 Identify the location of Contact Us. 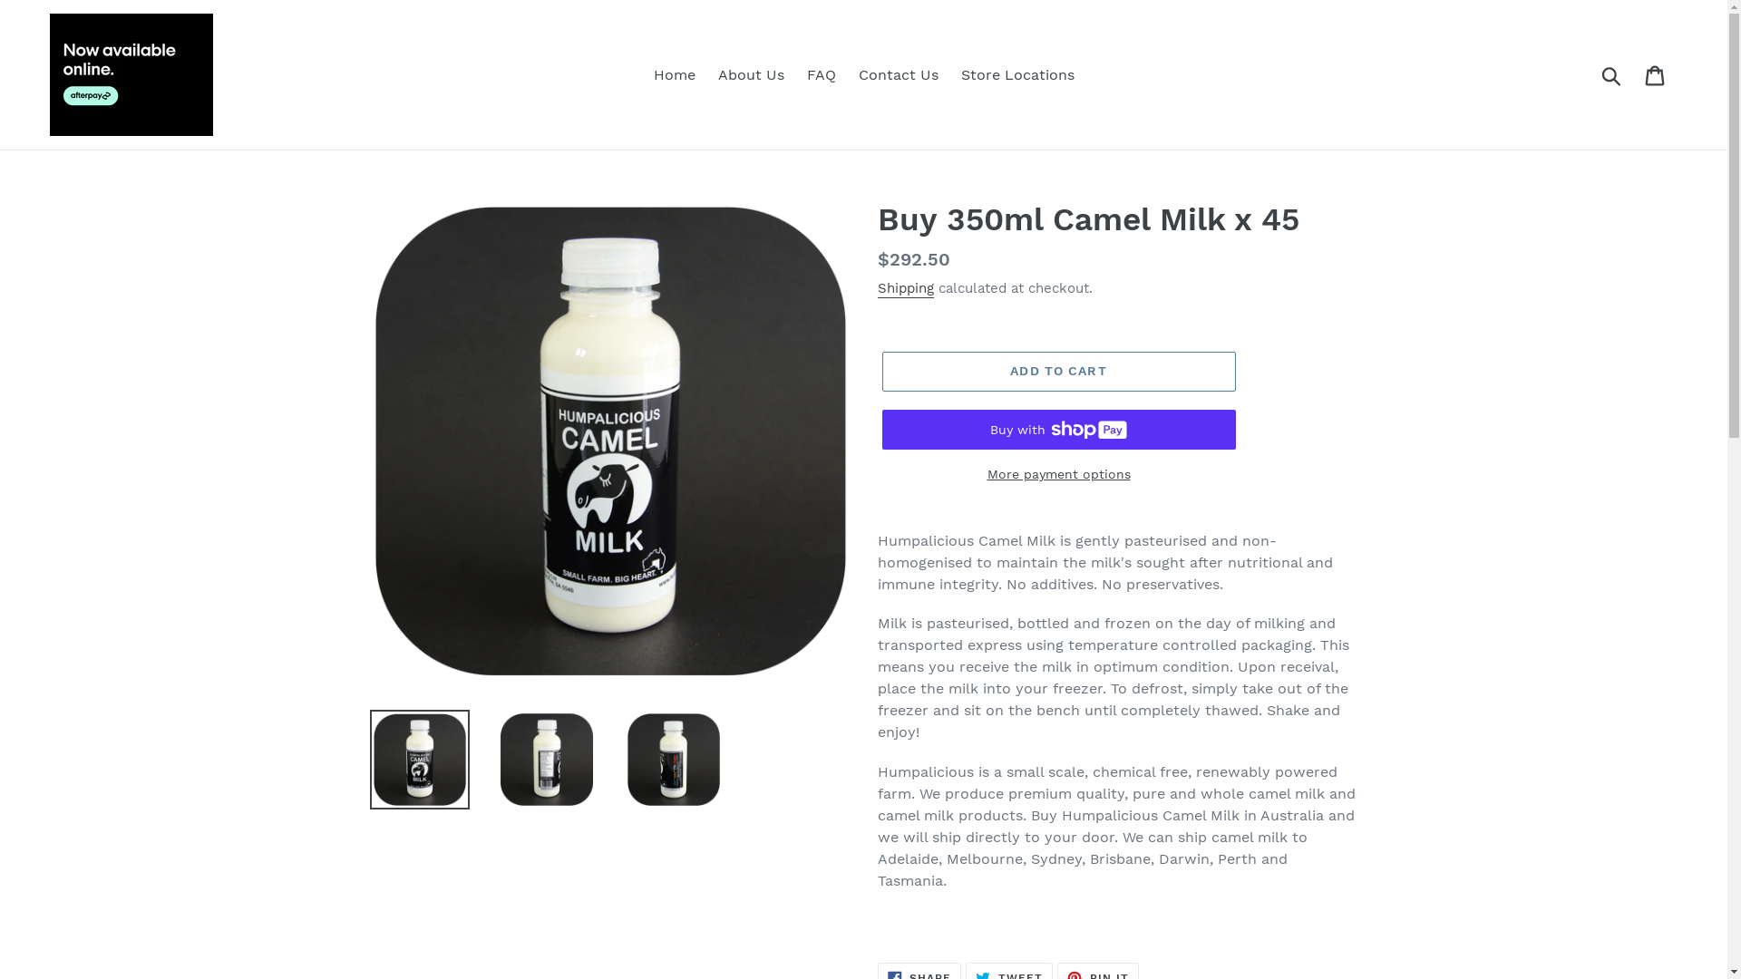
(898, 75).